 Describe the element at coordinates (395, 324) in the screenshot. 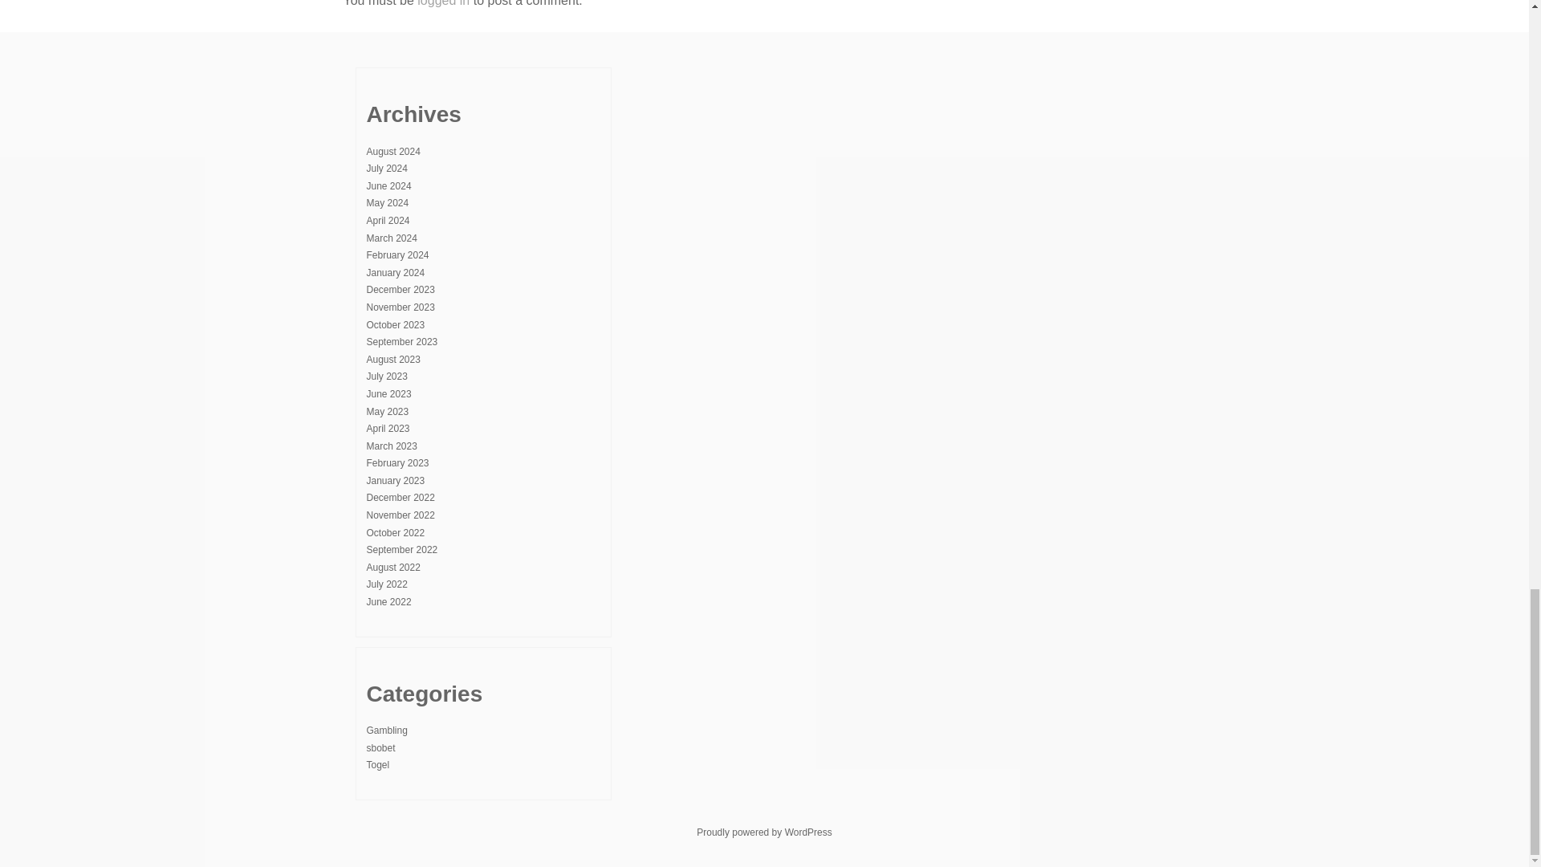

I see `October 2023` at that location.